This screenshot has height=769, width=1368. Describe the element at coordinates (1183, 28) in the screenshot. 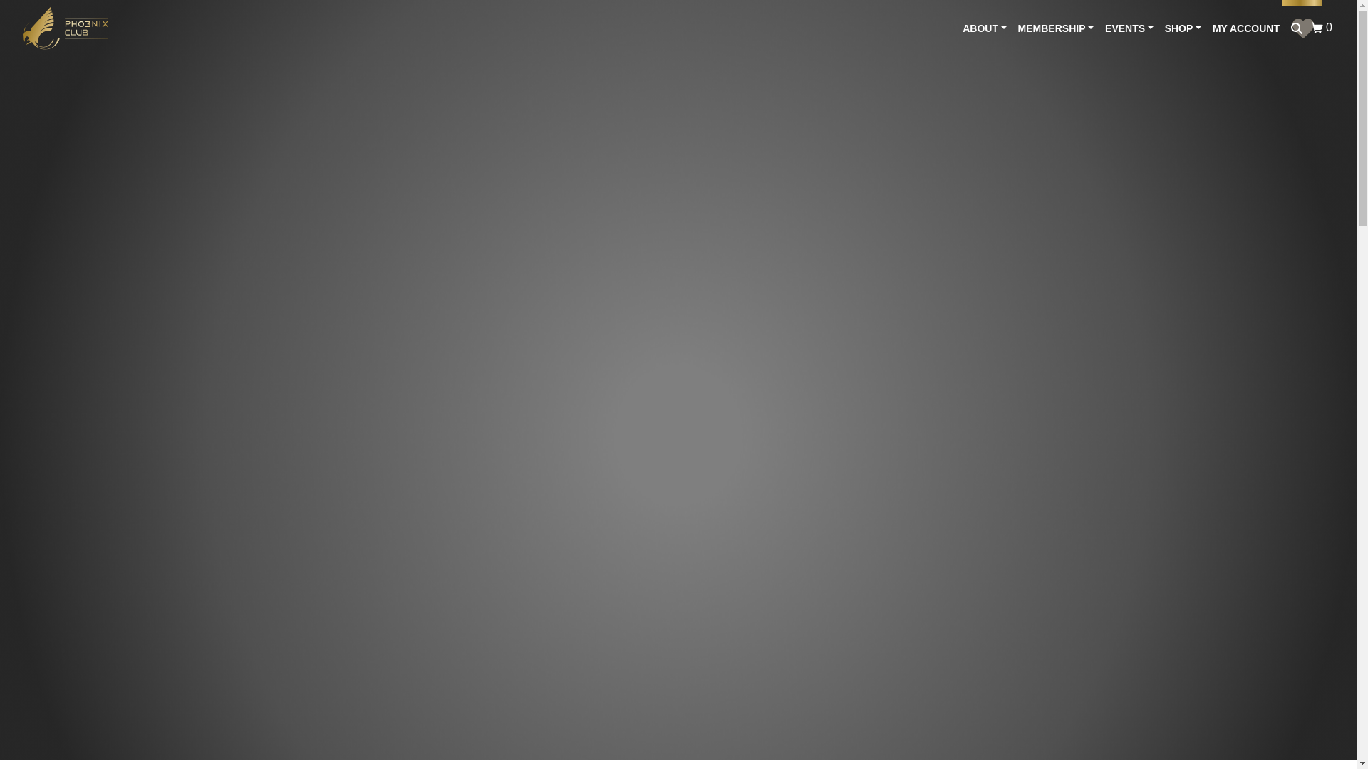

I see `SHOP` at that location.